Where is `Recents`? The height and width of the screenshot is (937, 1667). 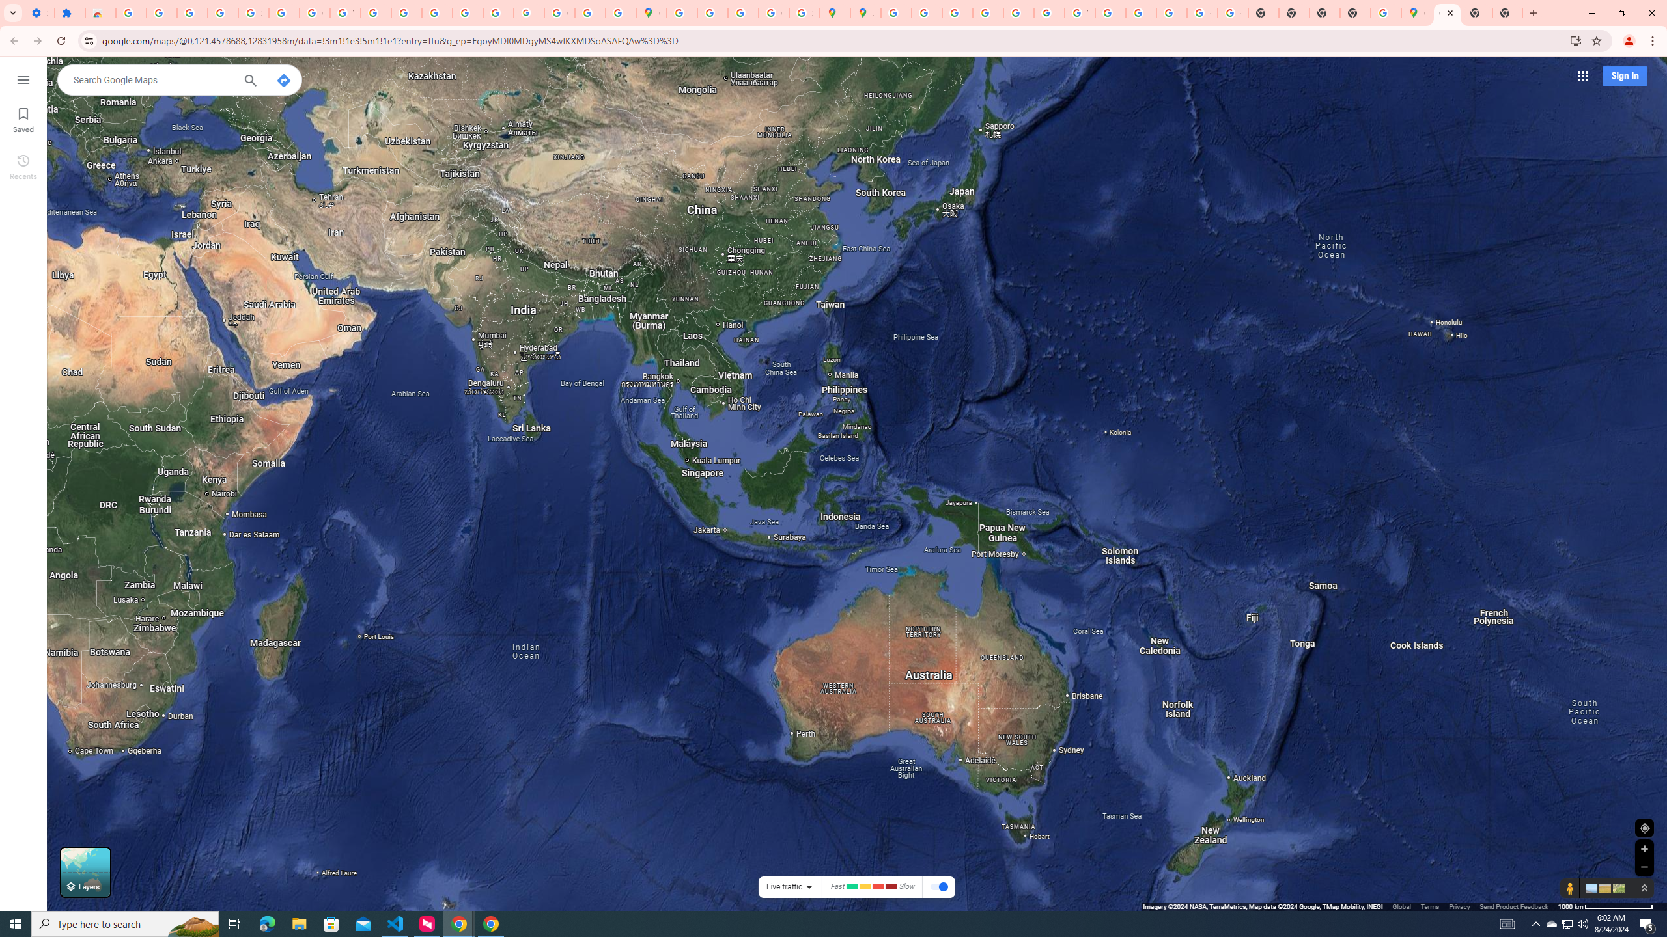 Recents is located at coordinates (23, 166).